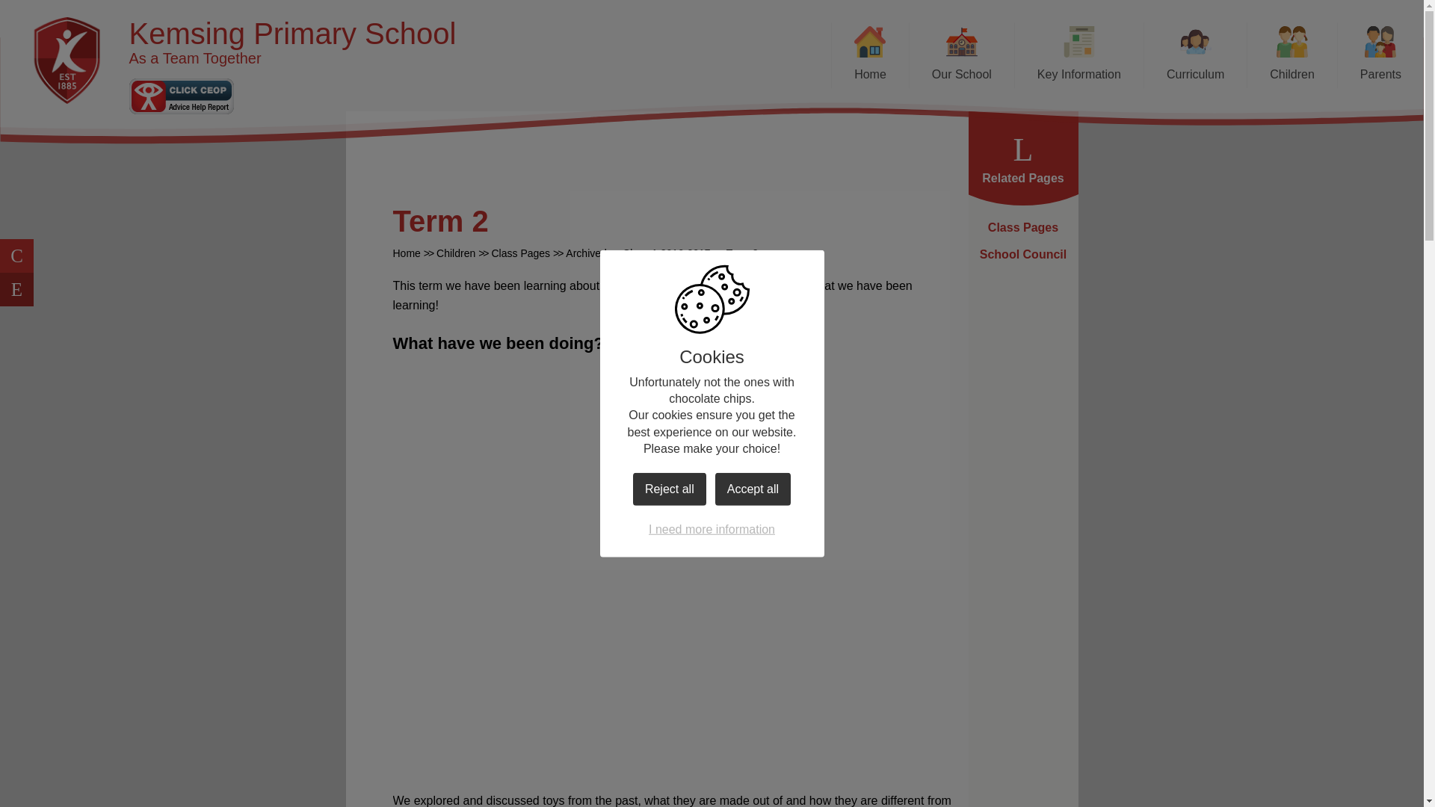  I want to click on Home, so click(869, 55).